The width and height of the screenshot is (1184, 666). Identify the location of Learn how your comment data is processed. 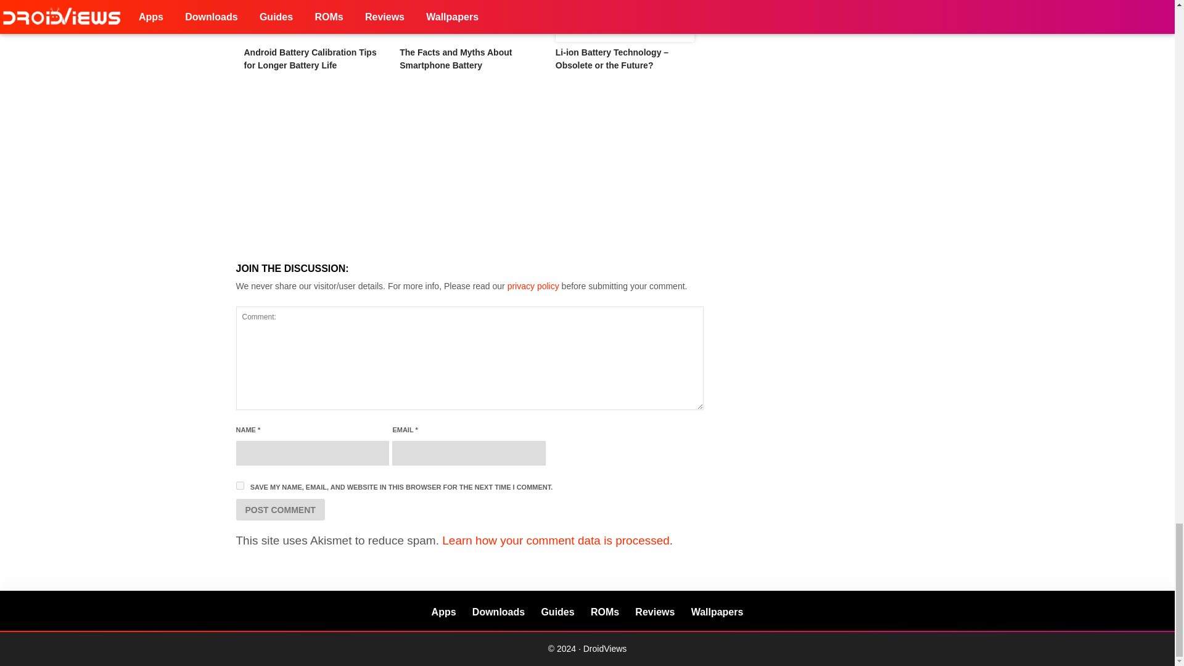
(556, 540).